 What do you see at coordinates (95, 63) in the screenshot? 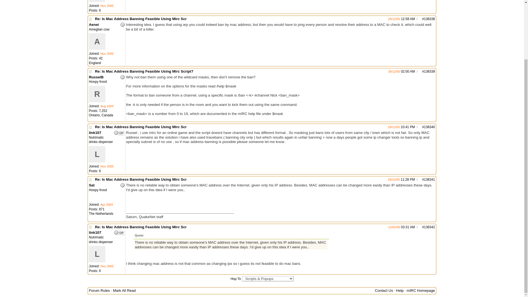
I see `England` at bounding box center [95, 63].